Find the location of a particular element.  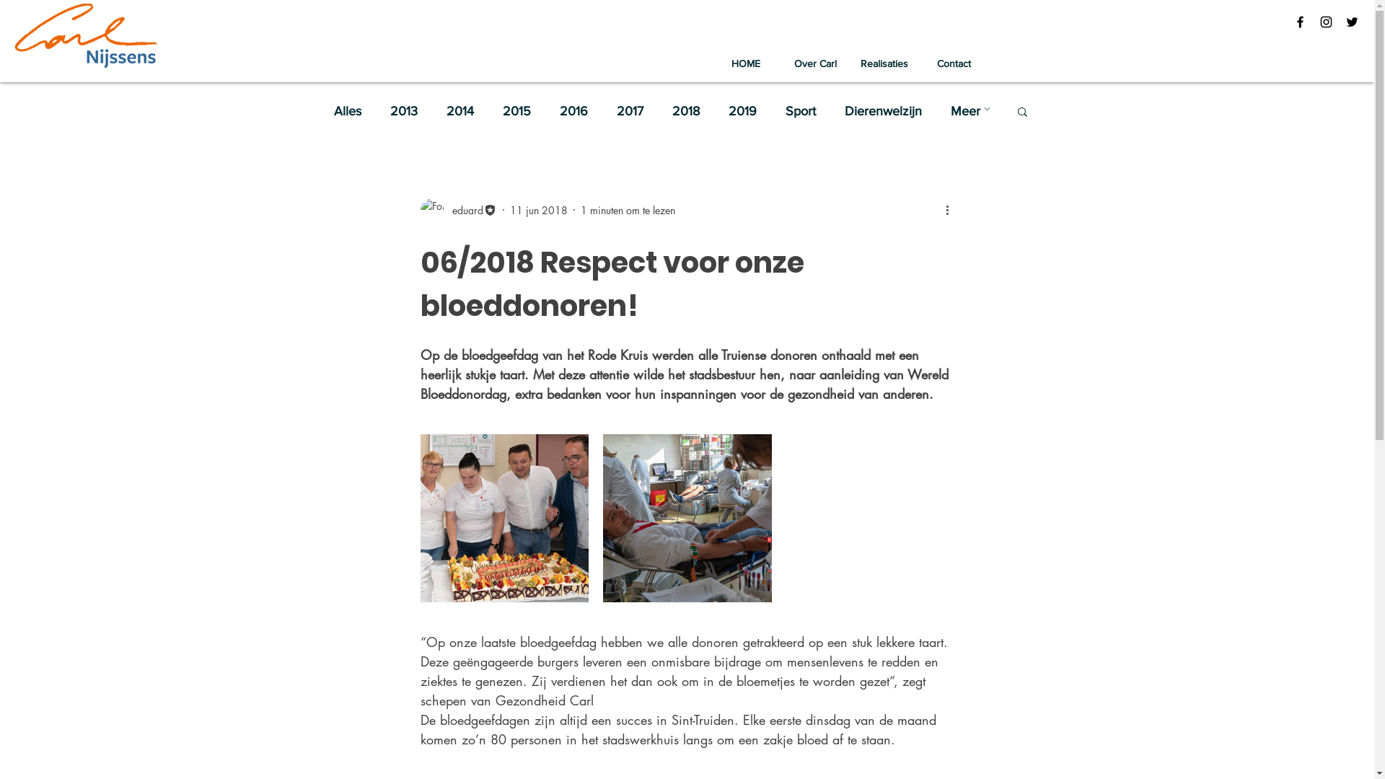

2016 is located at coordinates (574, 111).